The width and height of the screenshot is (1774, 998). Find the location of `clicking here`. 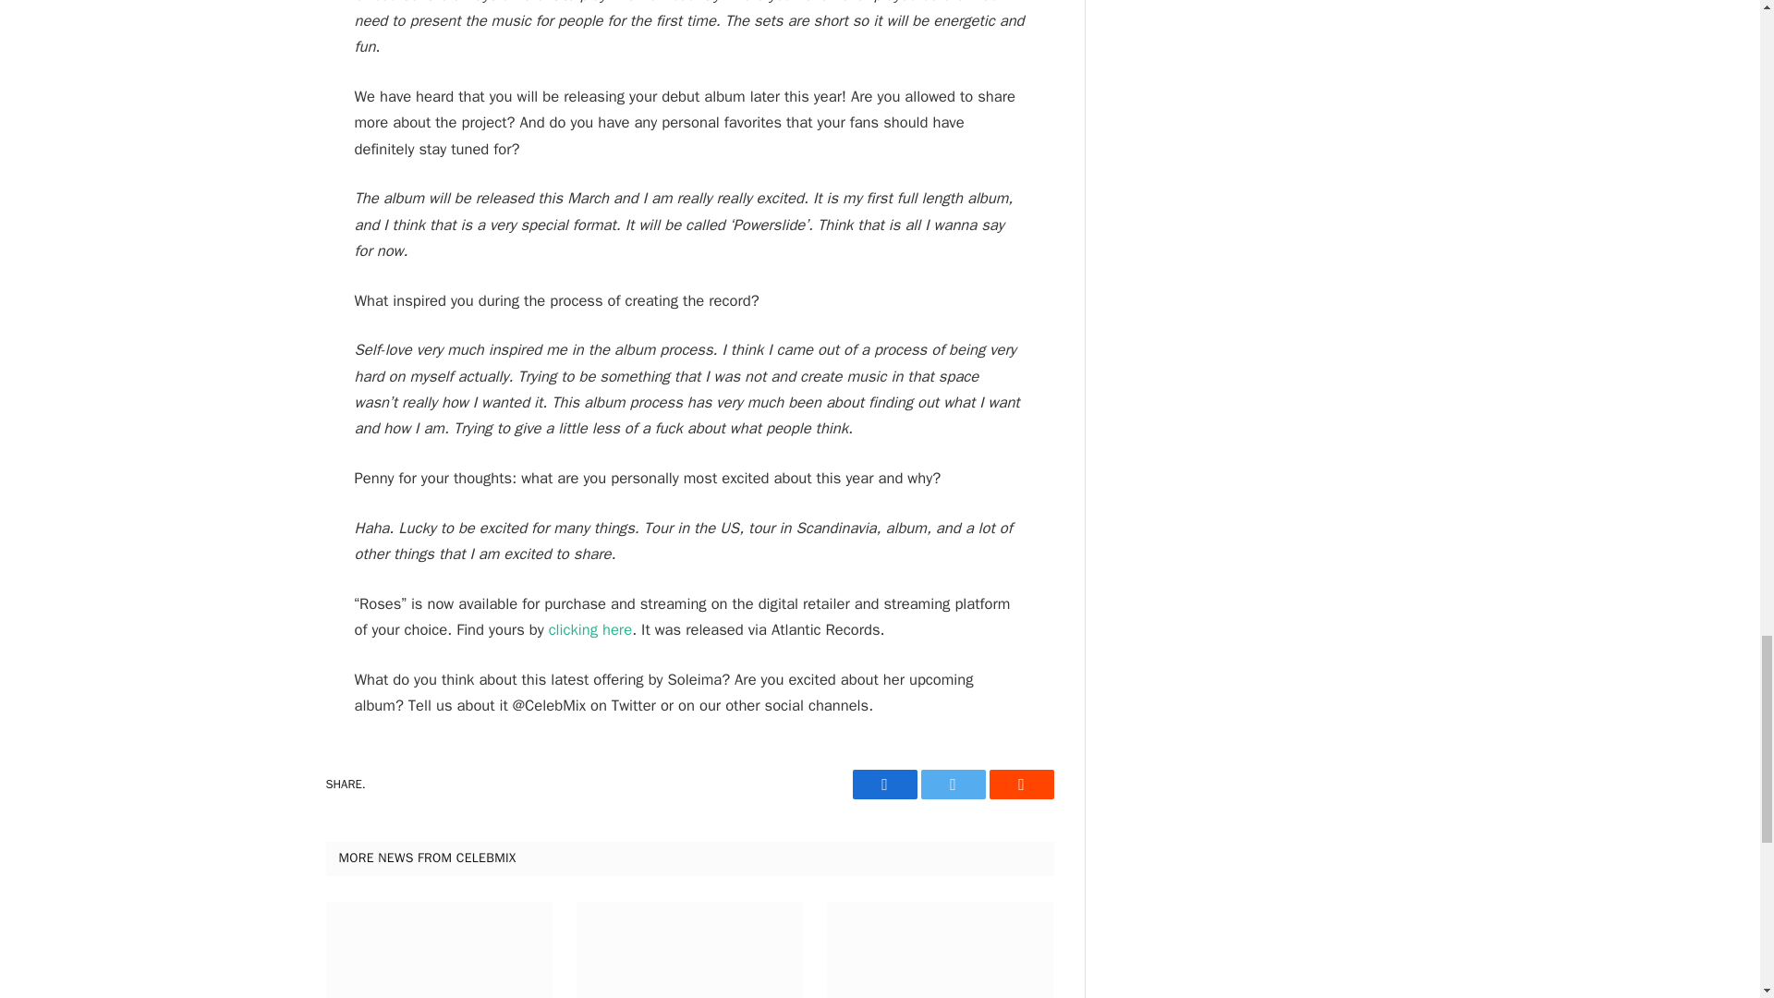

clicking here is located at coordinates (589, 629).